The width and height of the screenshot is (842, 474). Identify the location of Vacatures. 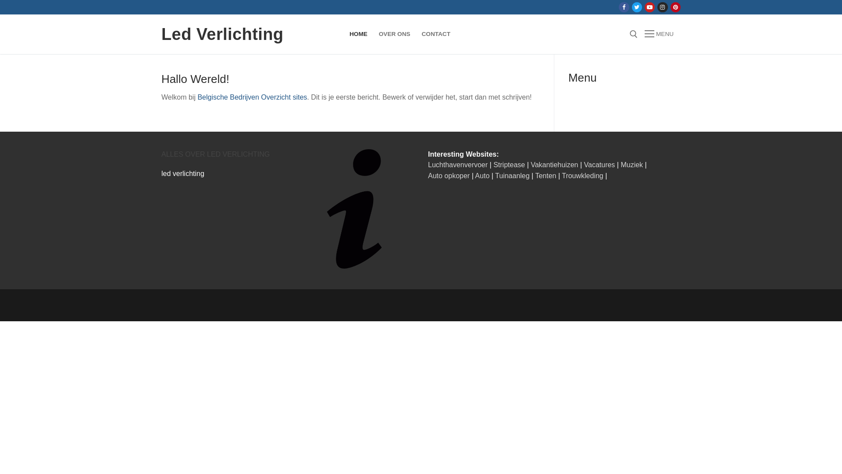
(600, 165).